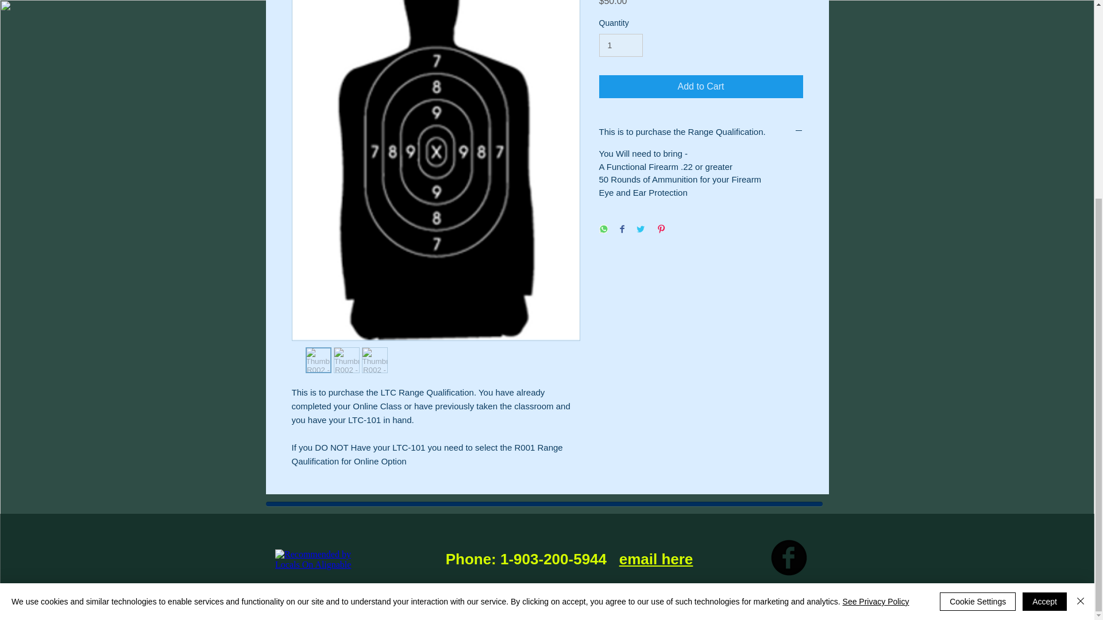  What do you see at coordinates (348, 558) in the screenshot?
I see `Embedded Content` at bounding box center [348, 558].